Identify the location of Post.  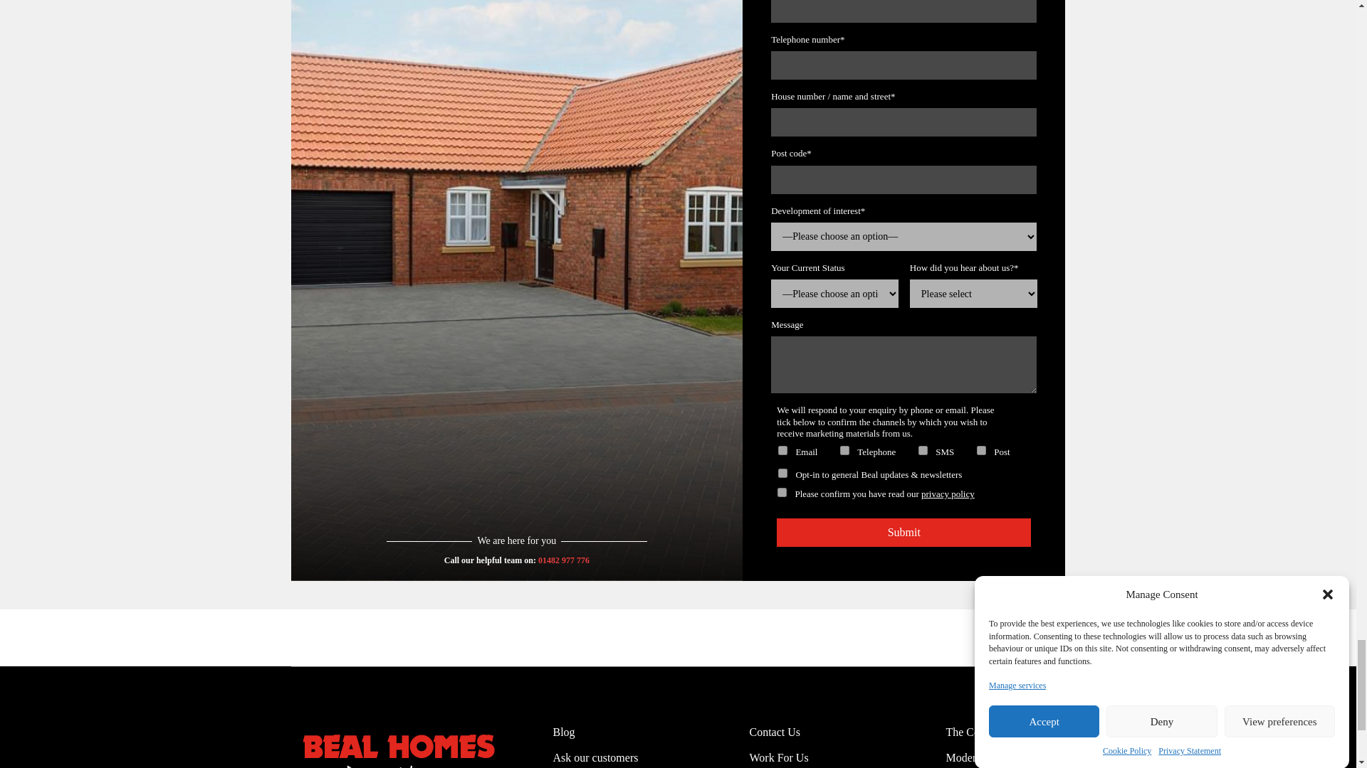
(981, 451).